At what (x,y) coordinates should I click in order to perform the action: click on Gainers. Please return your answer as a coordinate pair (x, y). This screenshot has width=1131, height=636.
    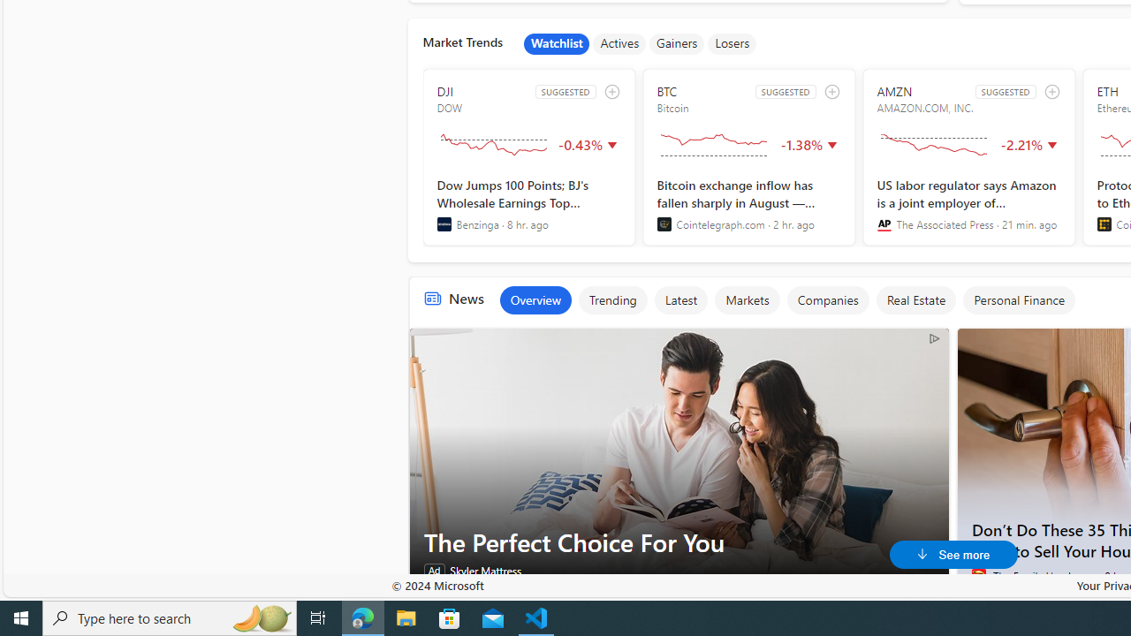
    Looking at the image, I should click on (677, 44).